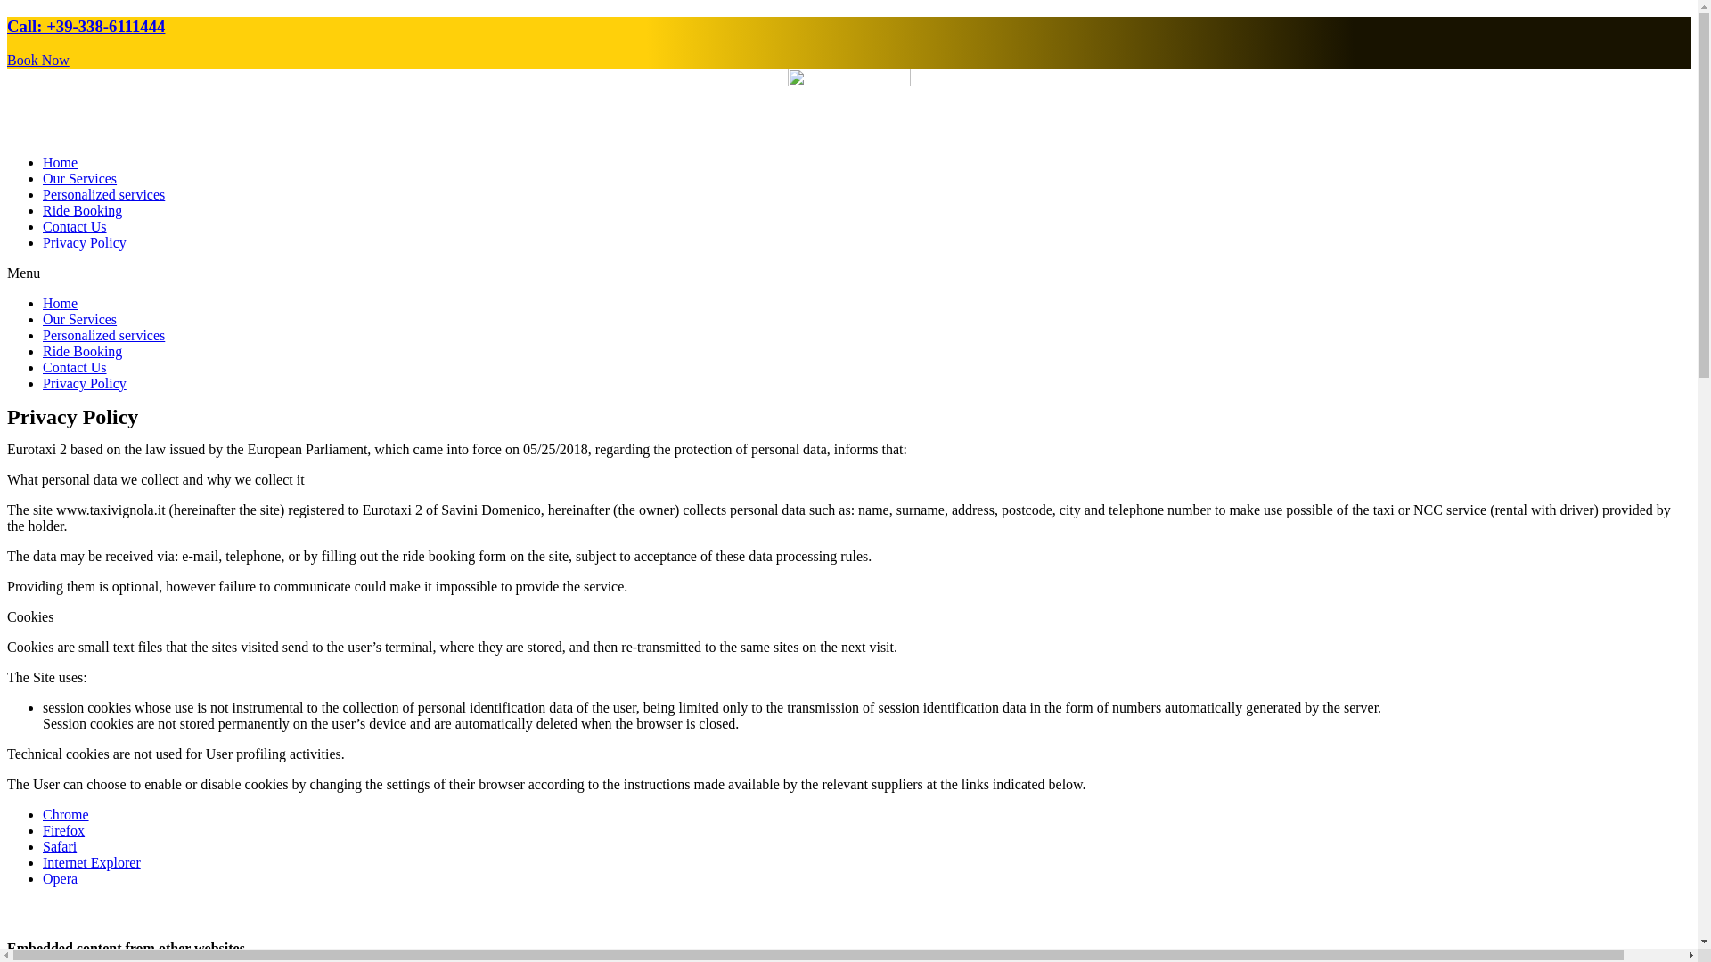  I want to click on Our Services, so click(79, 319).